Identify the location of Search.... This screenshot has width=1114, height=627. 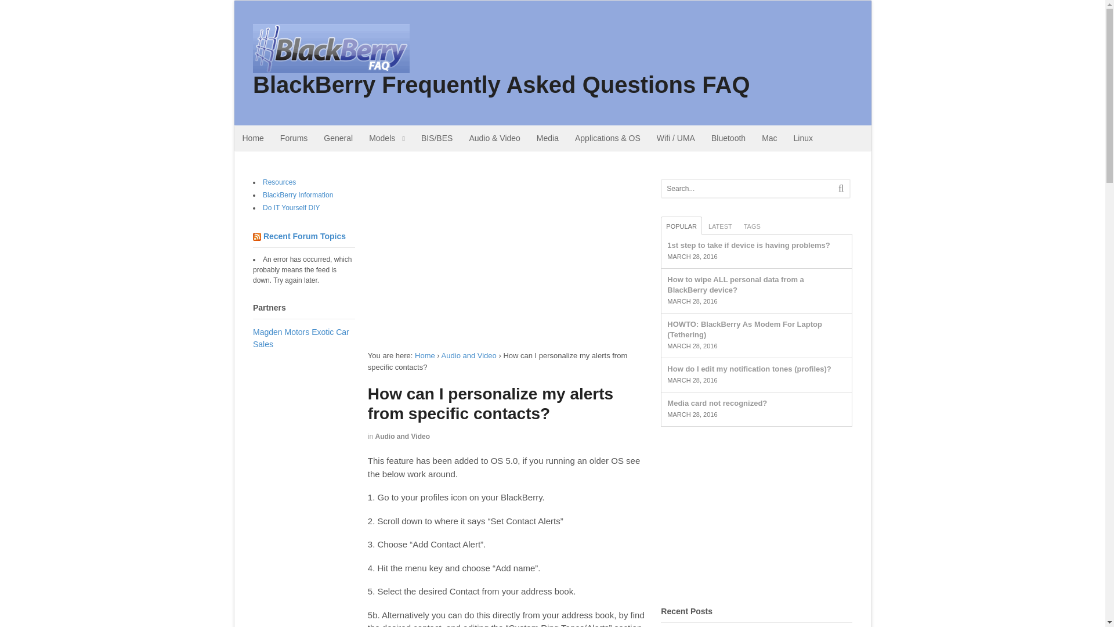
(746, 188).